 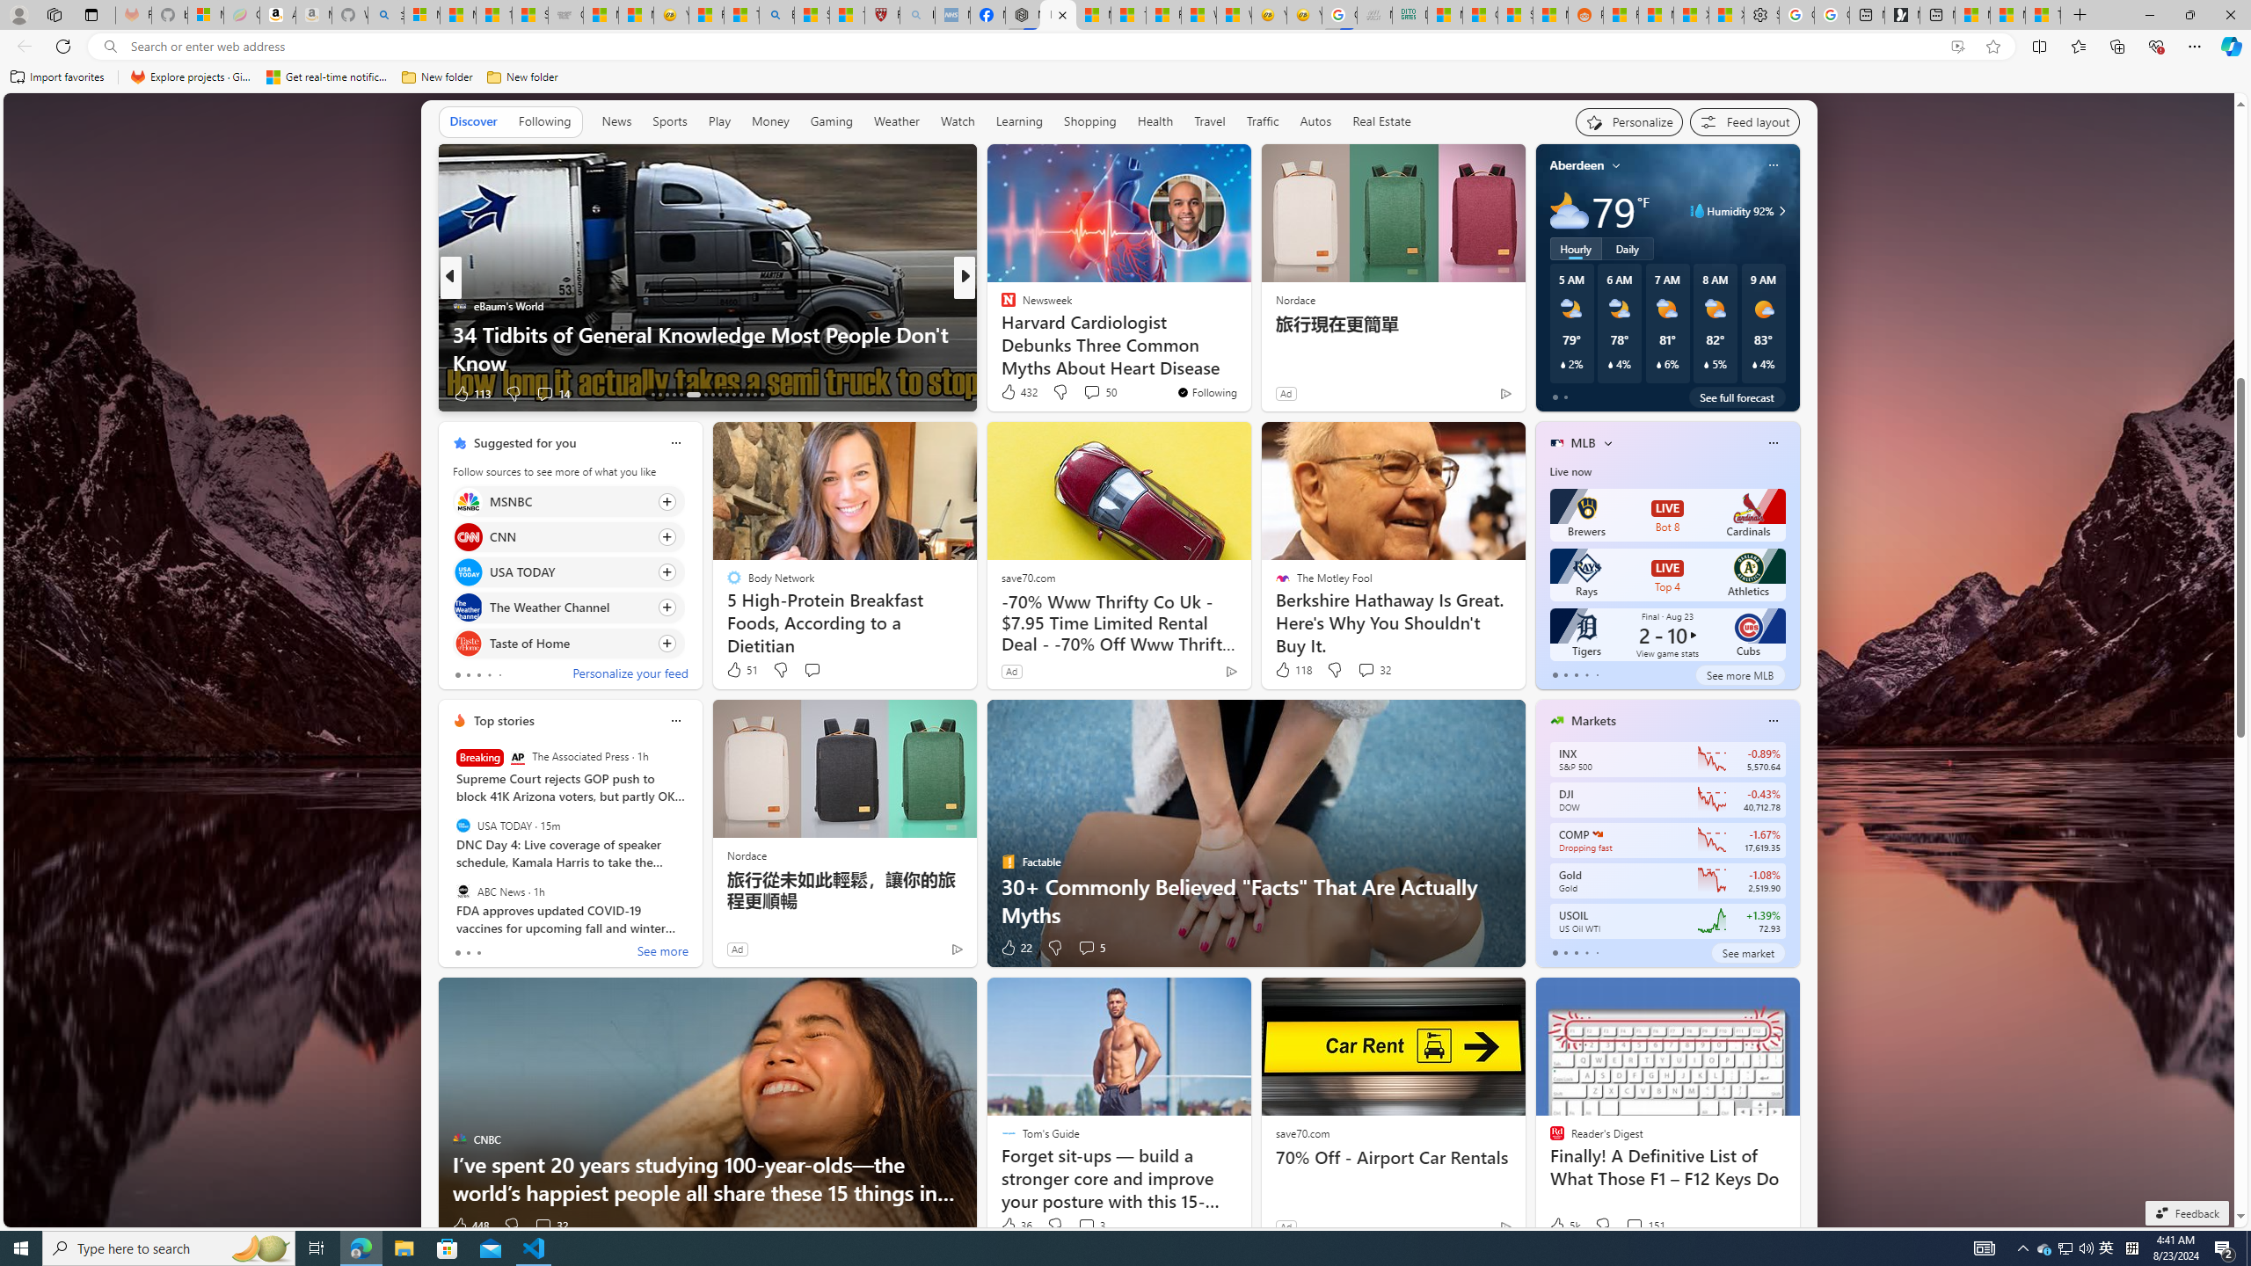 I want to click on Combat Siege, so click(x=565, y=15).